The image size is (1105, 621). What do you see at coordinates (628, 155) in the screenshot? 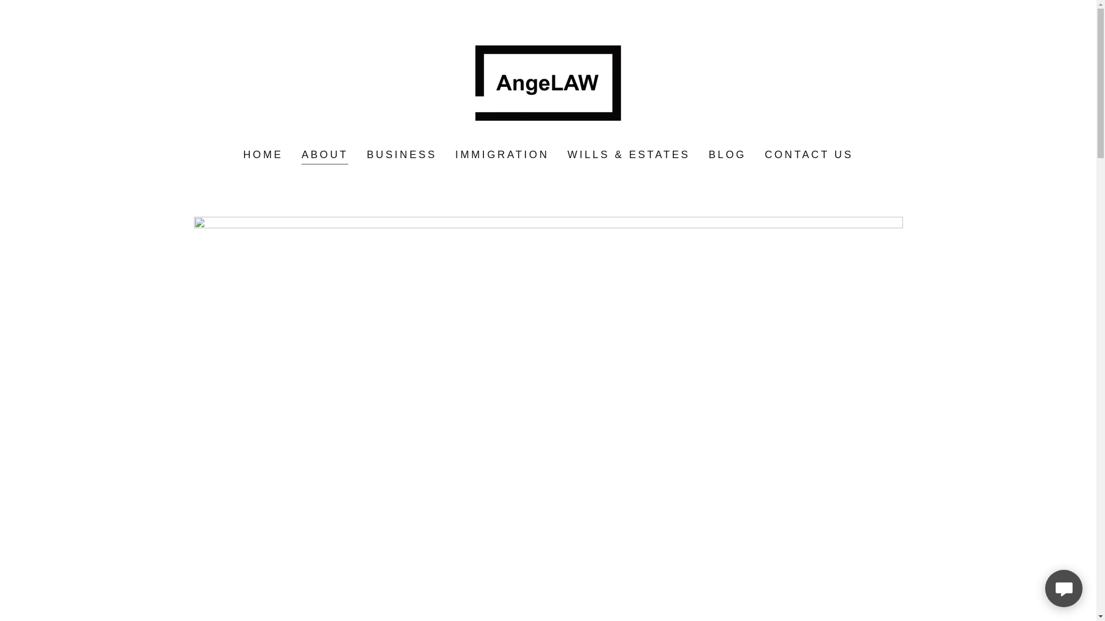
I see `WILLS & ESTATES` at bounding box center [628, 155].